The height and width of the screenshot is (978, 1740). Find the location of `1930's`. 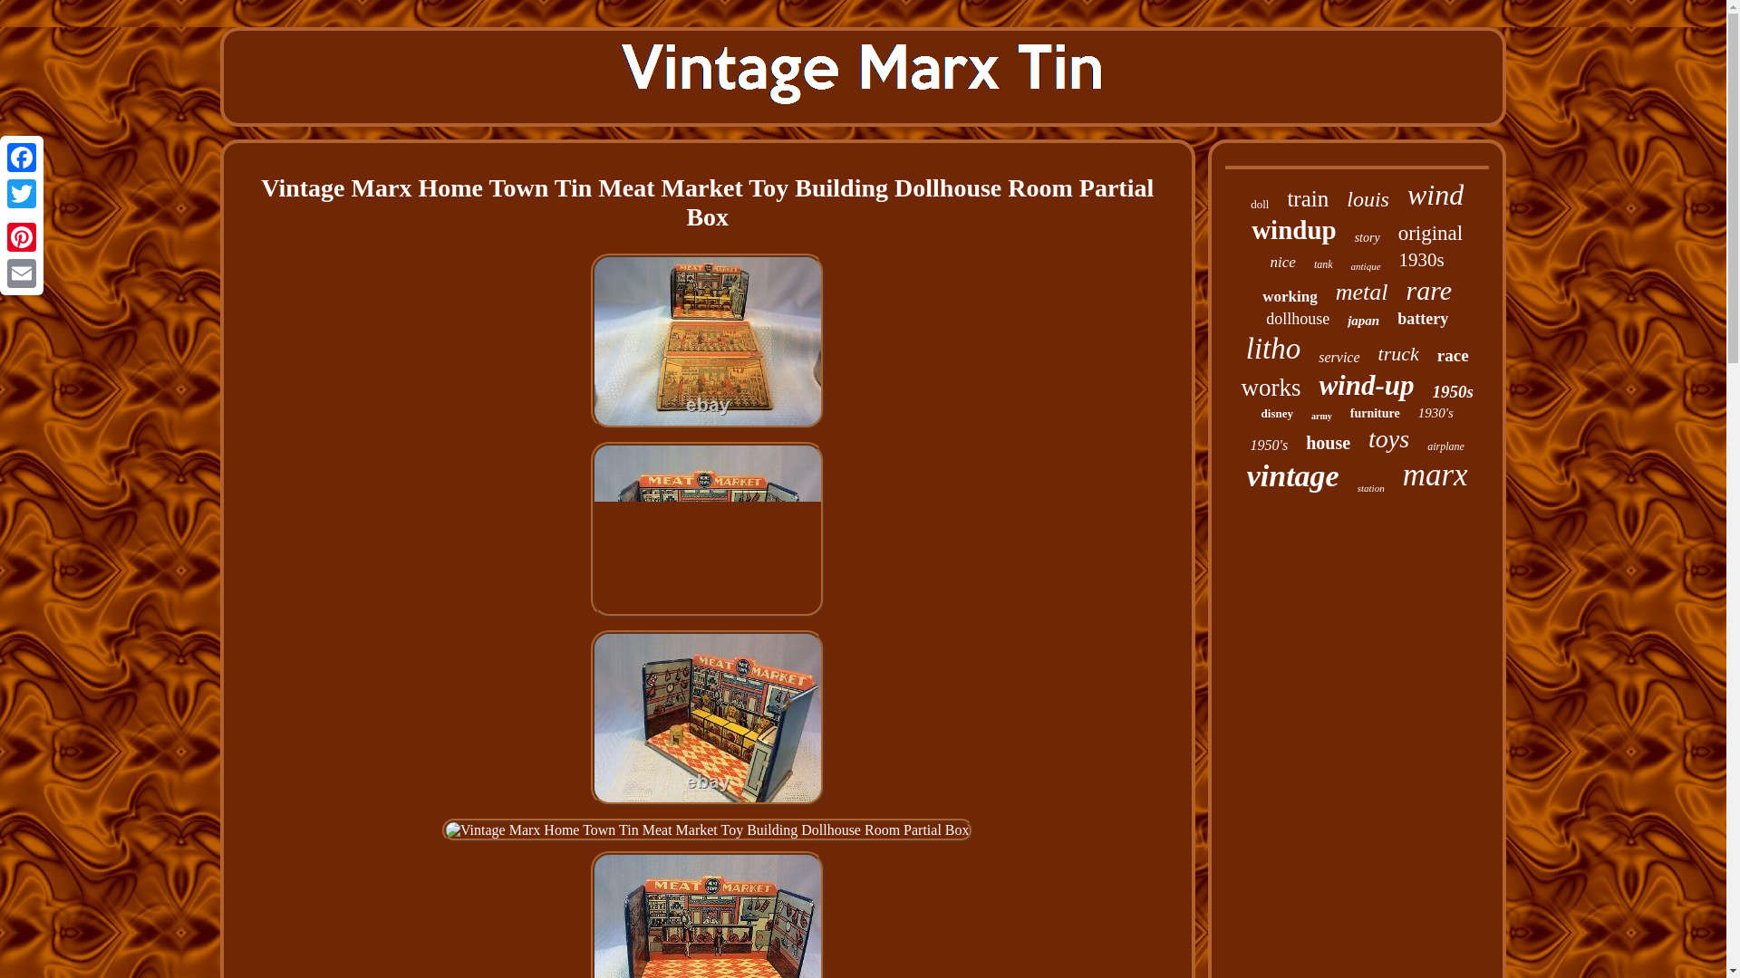

1930's is located at coordinates (1435, 413).